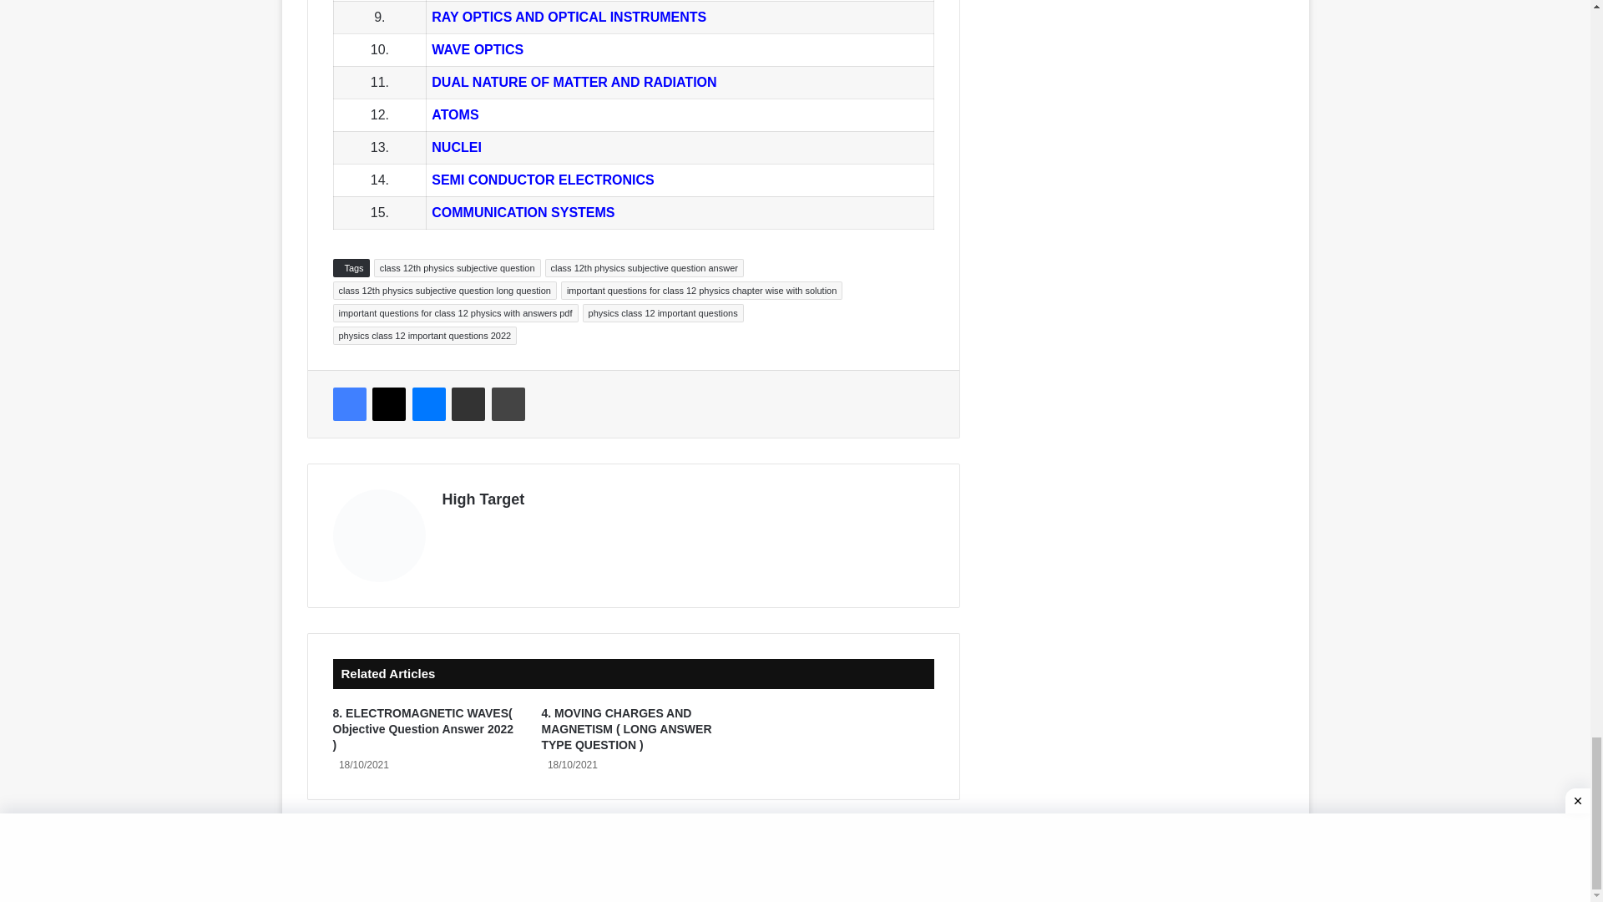  Describe the element at coordinates (388, 404) in the screenshot. I see `X` at that location.